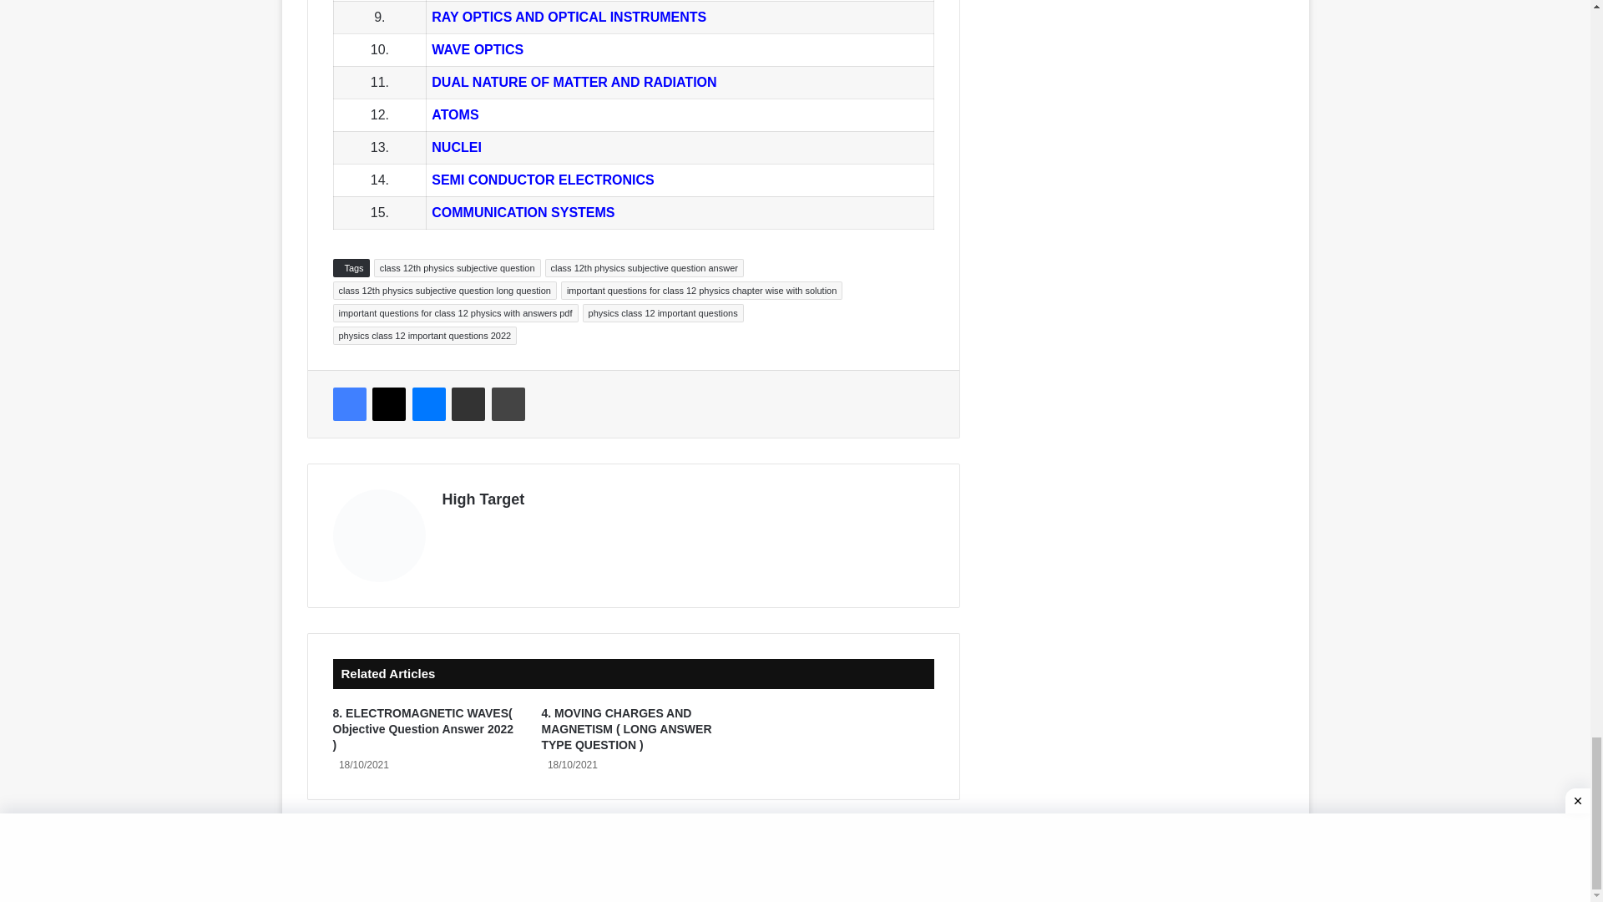  Describe the element at coordinates (388, 404) in the screenshot. I see `X` at that location.